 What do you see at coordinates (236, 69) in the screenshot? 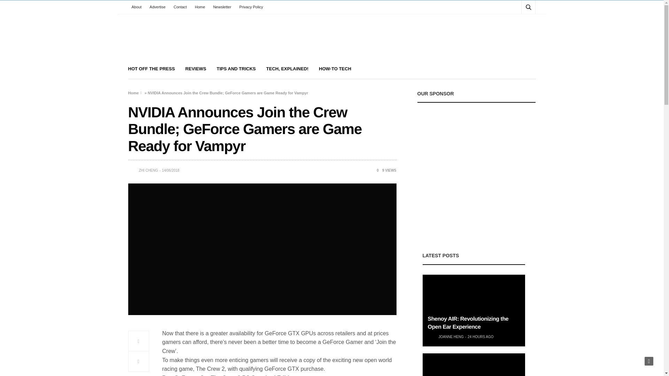
I see `TIPS AND TRICKS` at bounding box center [236, 69].